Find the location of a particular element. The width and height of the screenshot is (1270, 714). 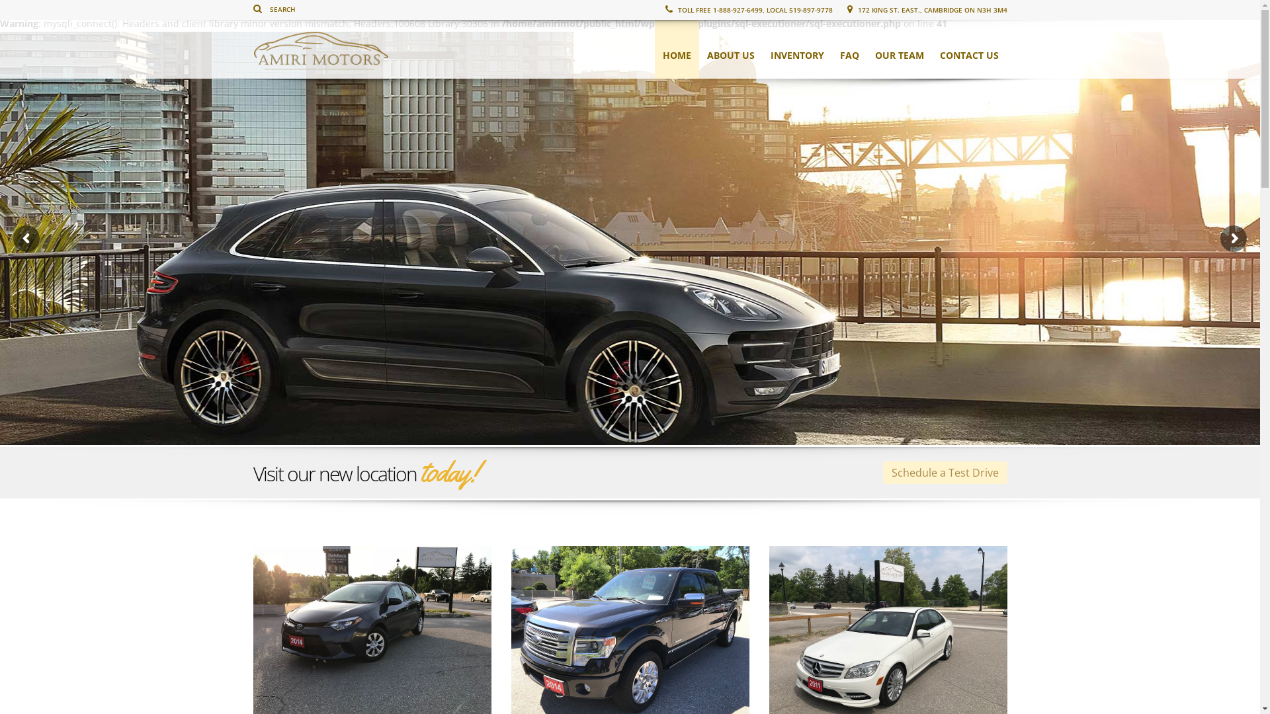

FAQ is located at coordinates (849, 49).